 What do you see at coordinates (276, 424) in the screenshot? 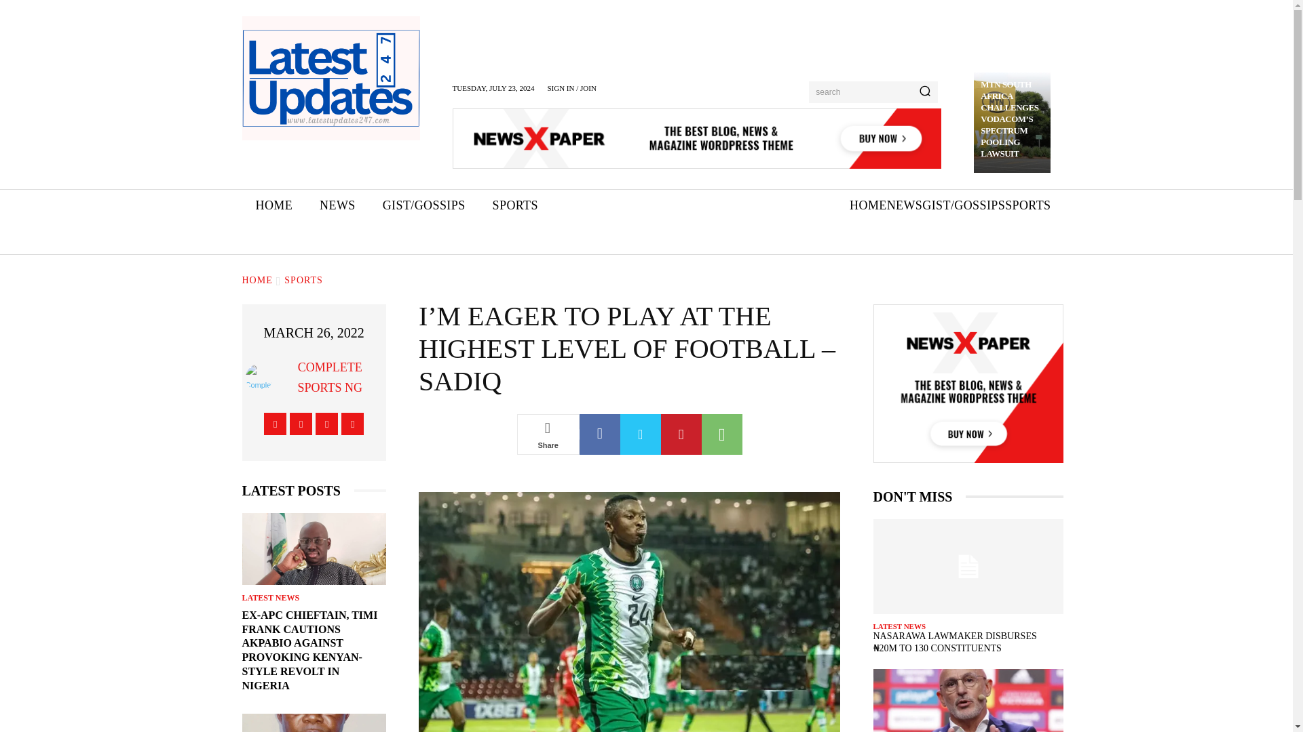
I see `Facebook` at bounding box center [276, 424].